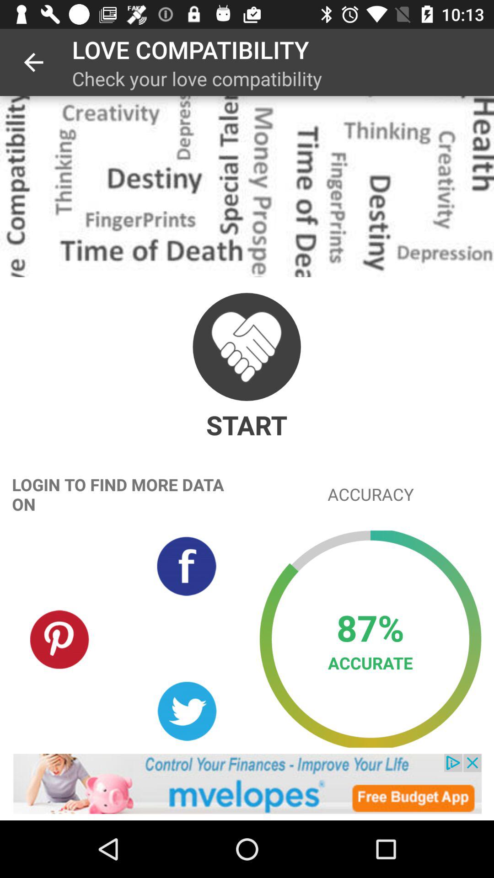 This screenshot has height=878, width=494. What do you see at coordinates (60, 639) in the screenshot?
I see `go to pinterest login` at bounding box center [60, 639].